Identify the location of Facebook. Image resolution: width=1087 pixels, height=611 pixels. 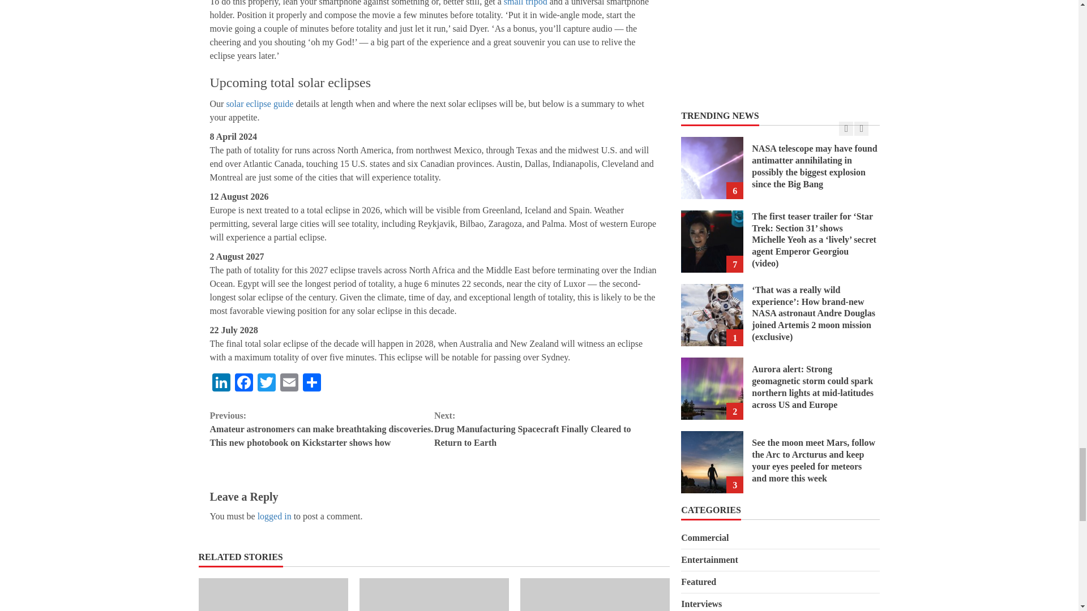
(243, 384).